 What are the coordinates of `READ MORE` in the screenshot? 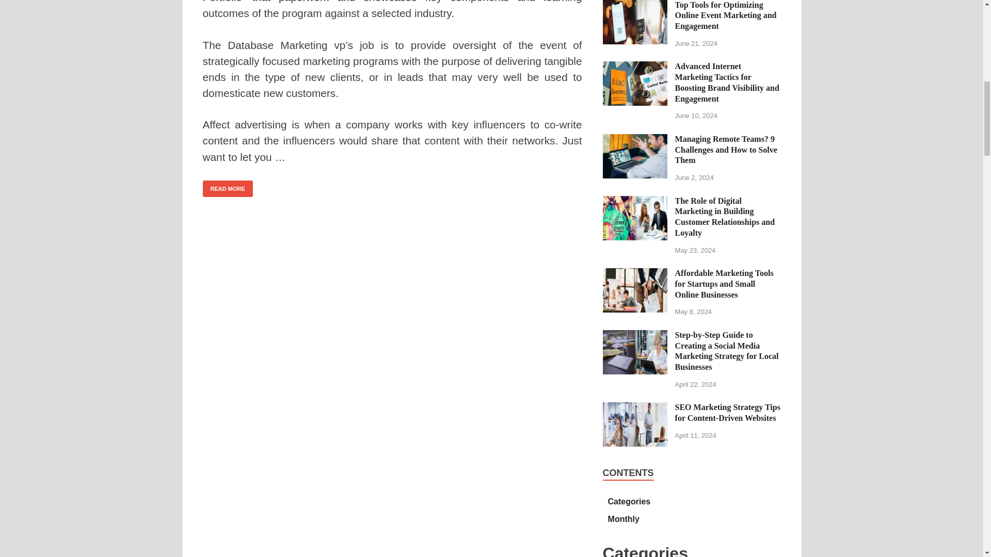 It's located at (227, 189).